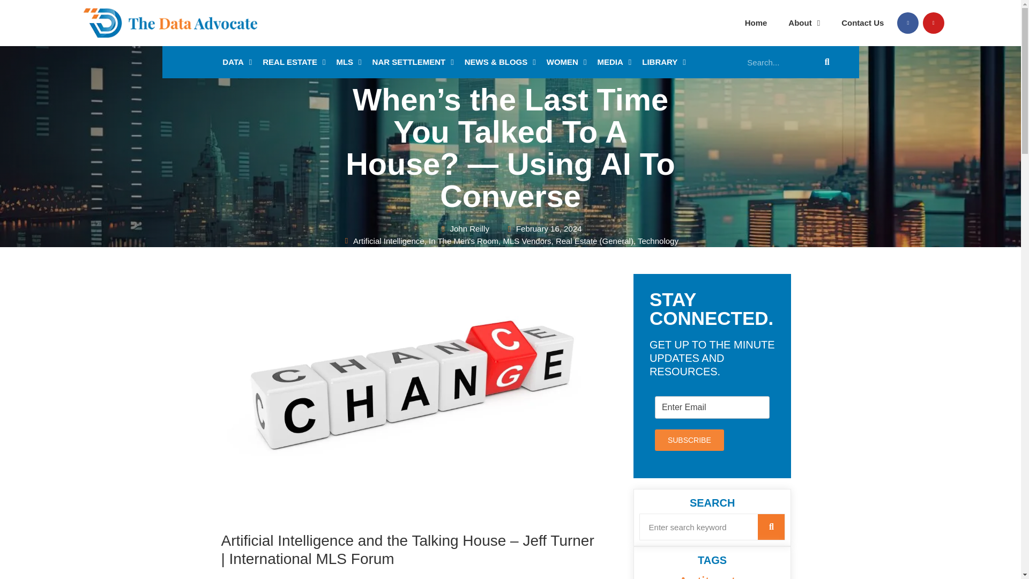  What do you see at coordinates (413, 62) in the screenshot?
I see `NAR SETTLEMENT` at bounding box center [413, 62].